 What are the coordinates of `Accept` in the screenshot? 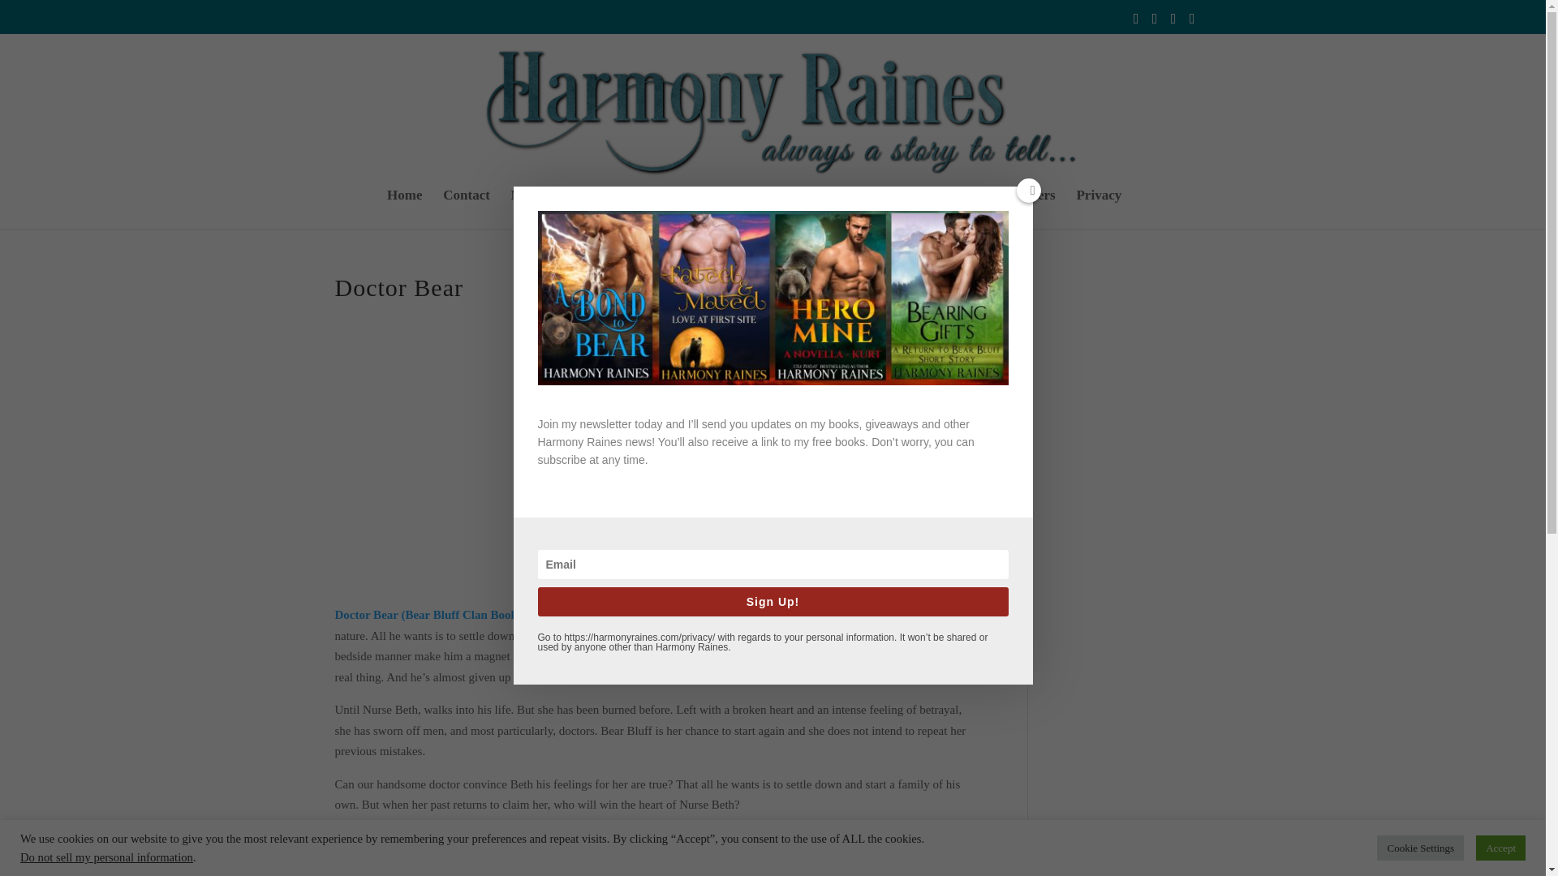 It's located at (1500, 848).